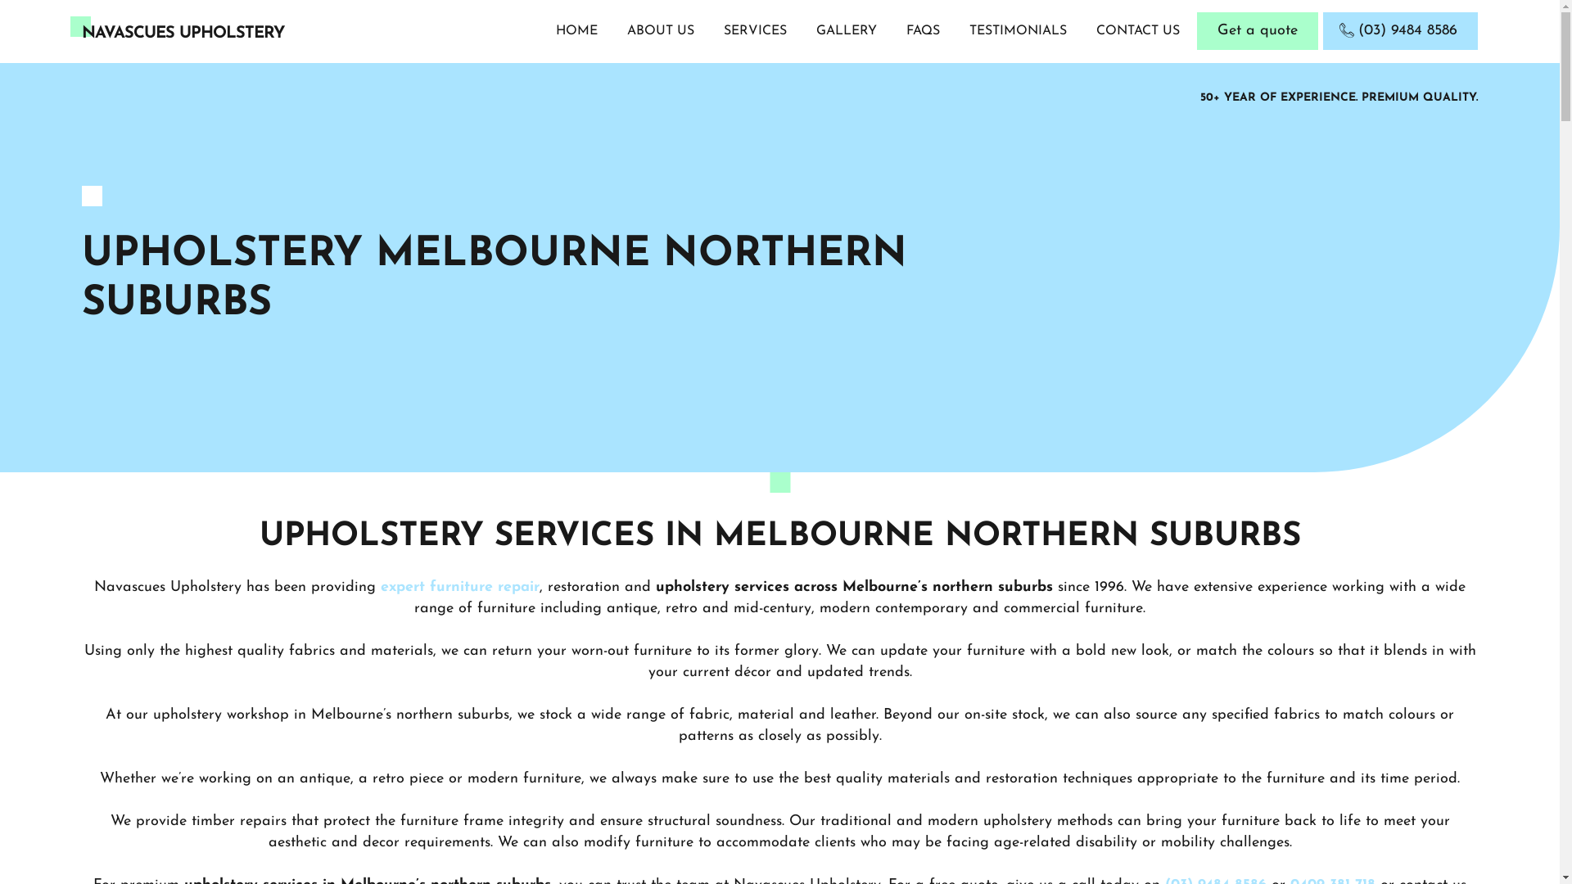 This screenshot has width=1572, height=884. What do you see at coordinates (924, 31) in the screenshot?
I see `FAQS` at bounding box center [924, 31].